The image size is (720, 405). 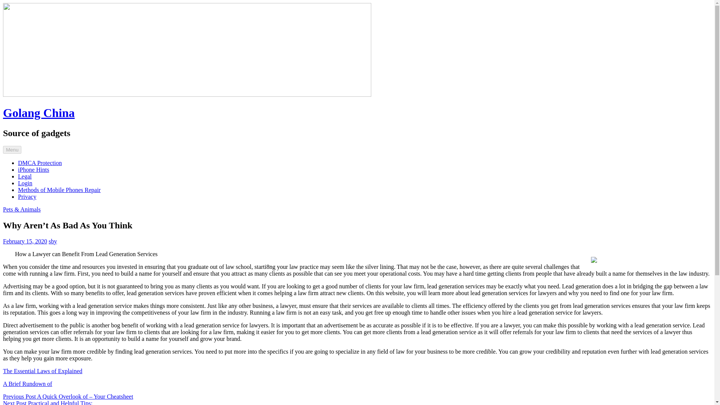 What do you see at coordinates (25, 176) in the screenshot?
I see `Legal` at bounding box center [25, 176].